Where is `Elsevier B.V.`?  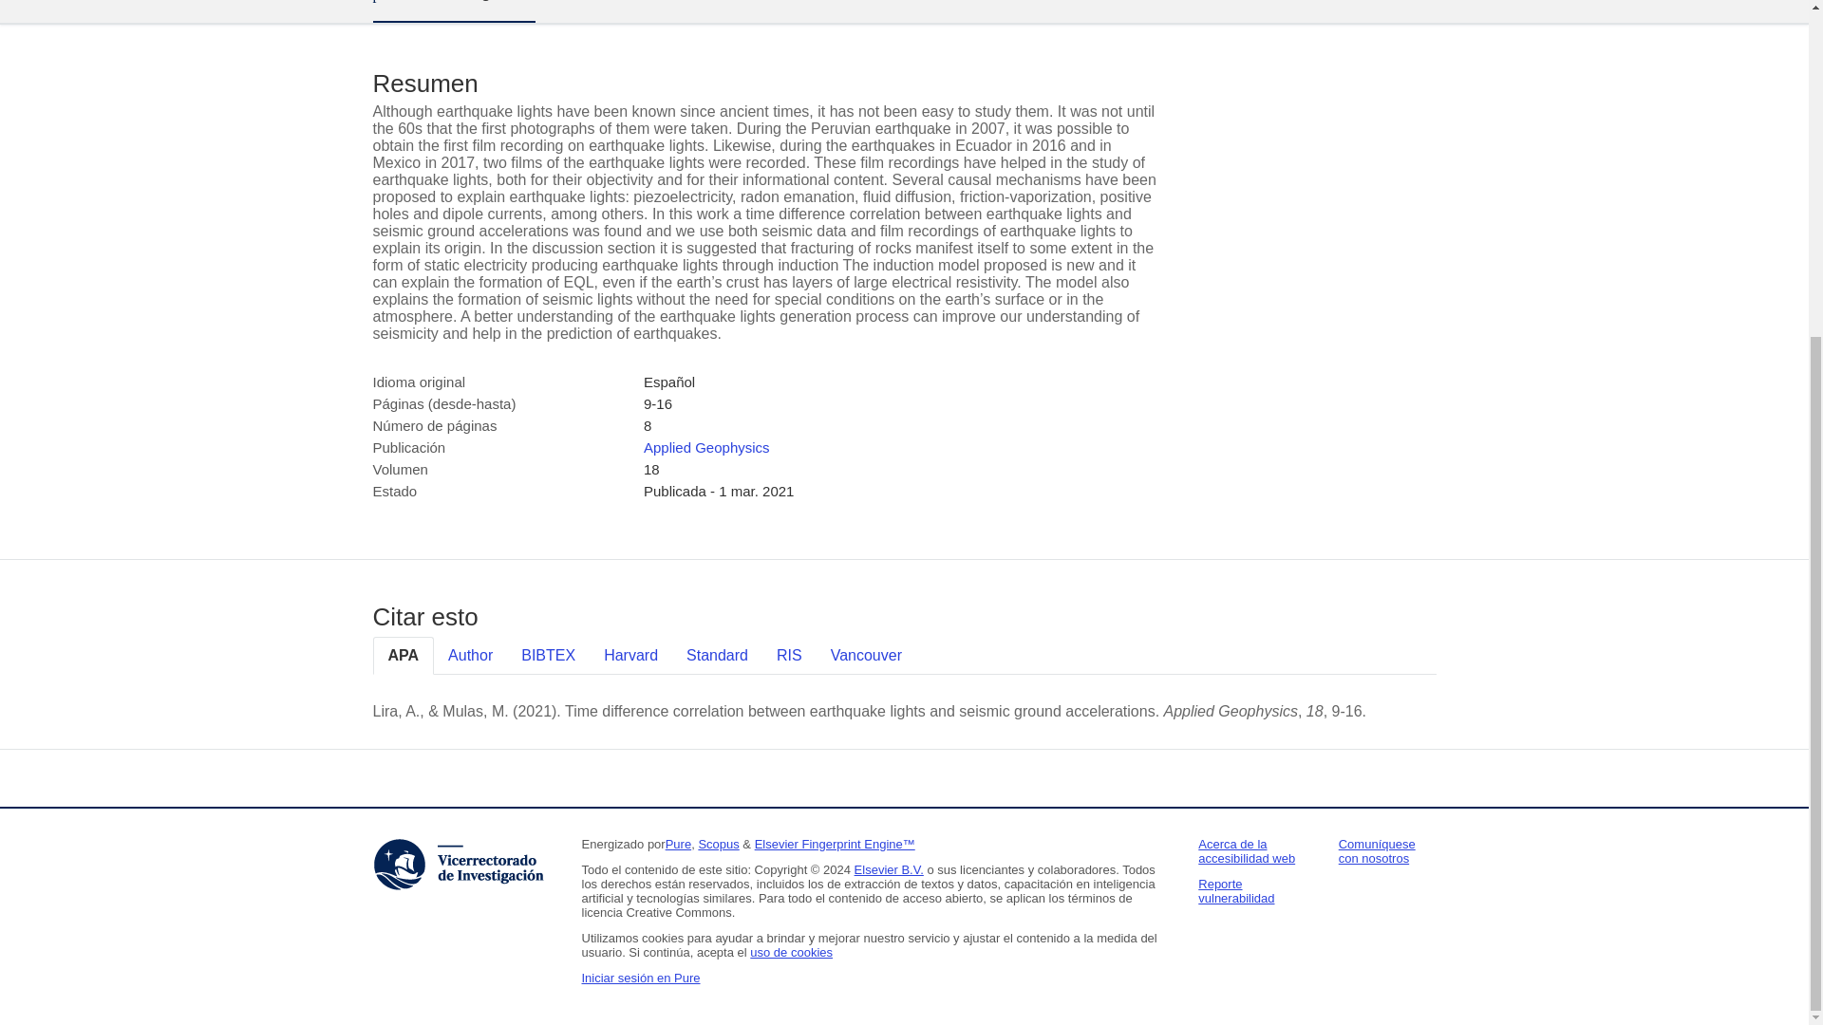 Elsevier B.V. is located at coordinates (889, 869).